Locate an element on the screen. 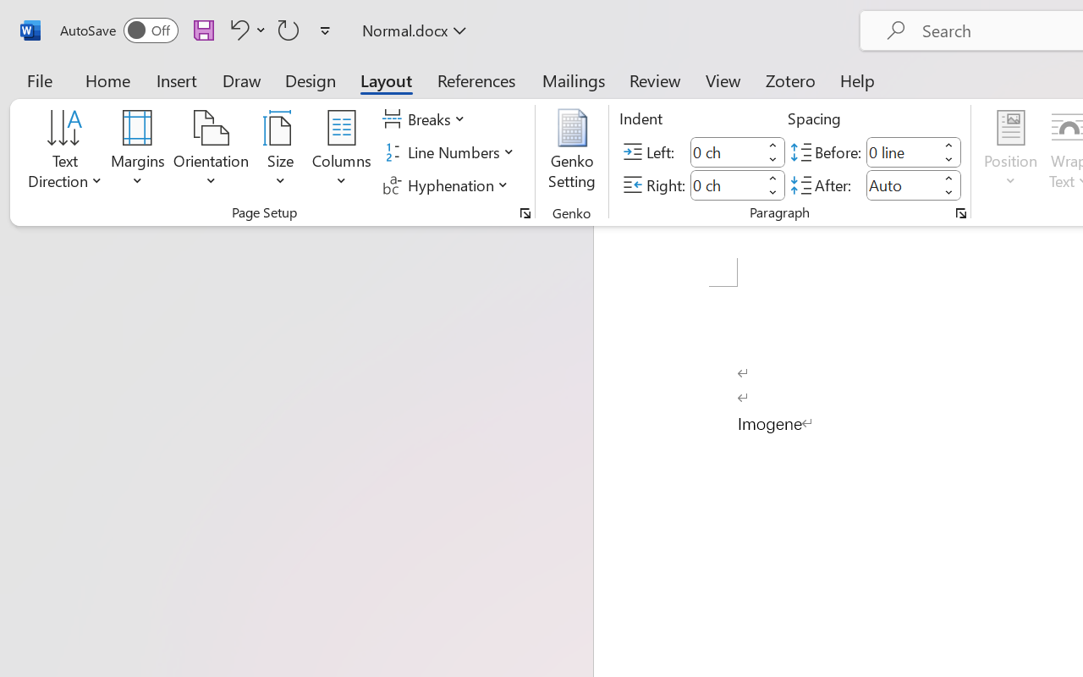 This screenshot has width=1083, height=677. Spacing Before is located at coordinates (902, 152).